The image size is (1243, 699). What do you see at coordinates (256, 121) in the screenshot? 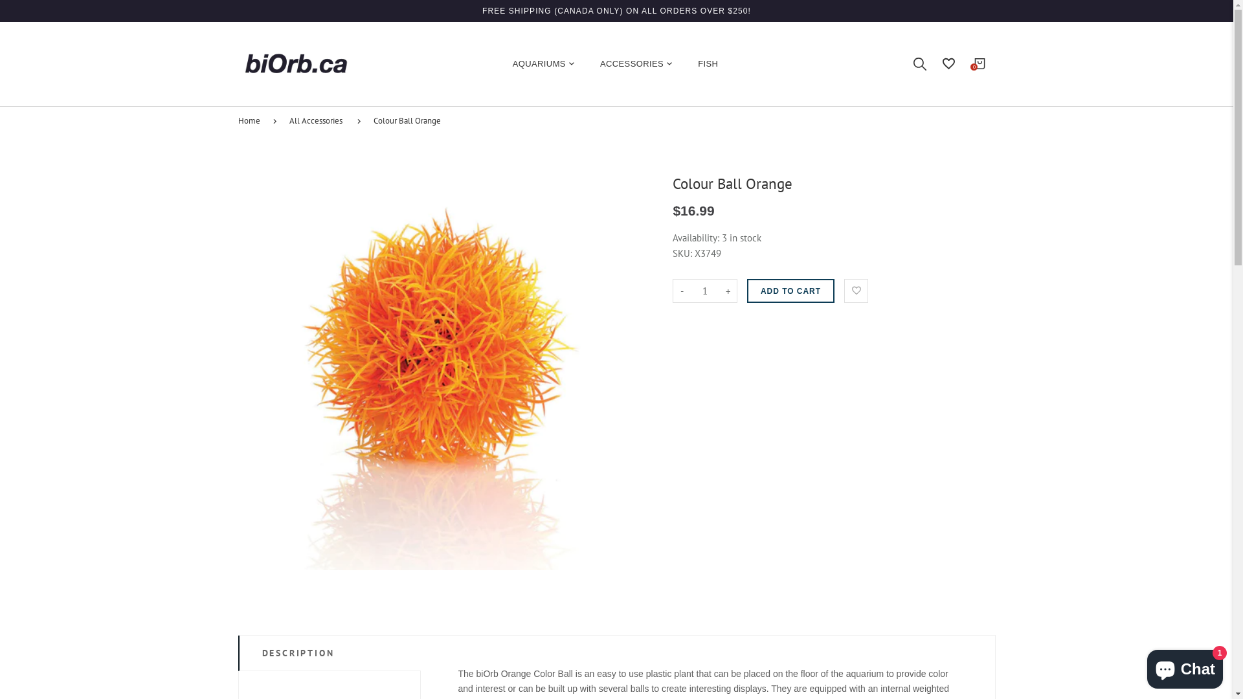
I see `Home` at bounding box center [256, 121].